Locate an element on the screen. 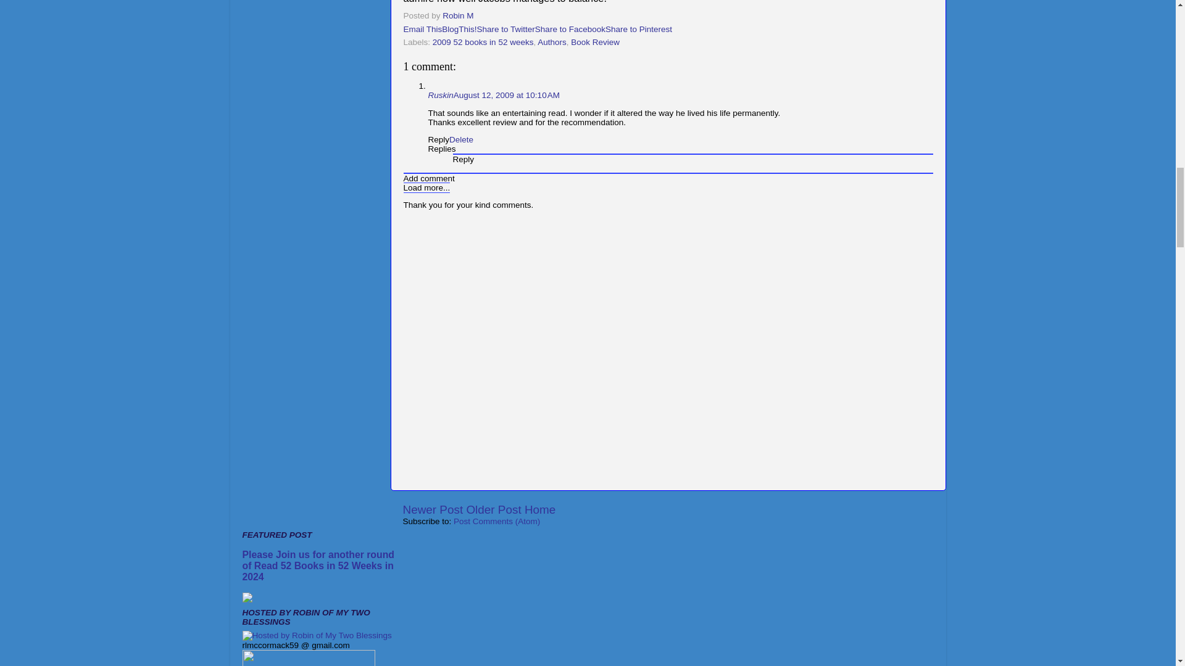  Add comment is located at coordinates (430, 178).